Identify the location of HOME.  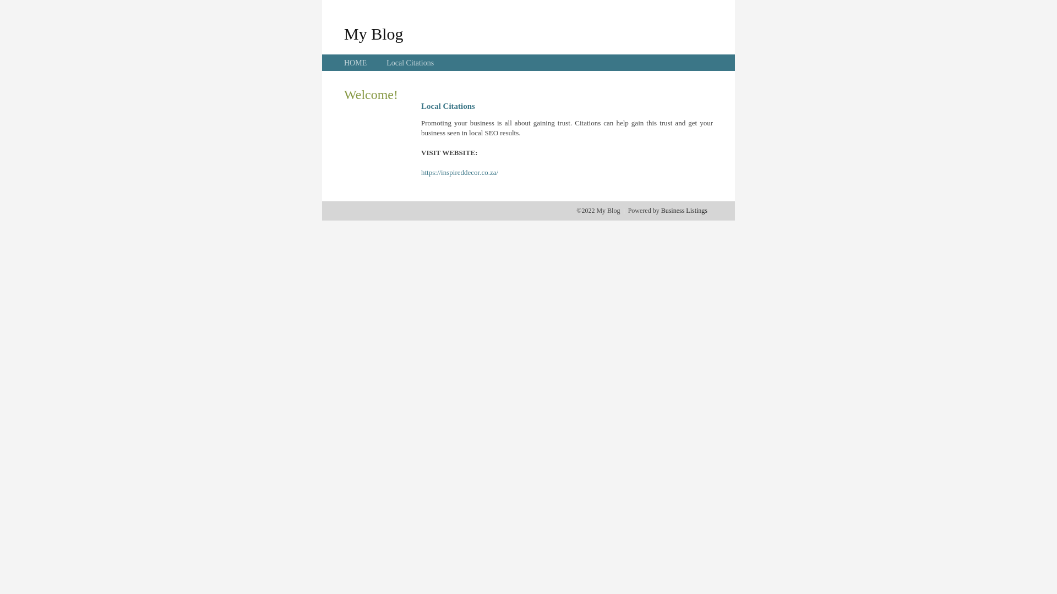
(356, 63).